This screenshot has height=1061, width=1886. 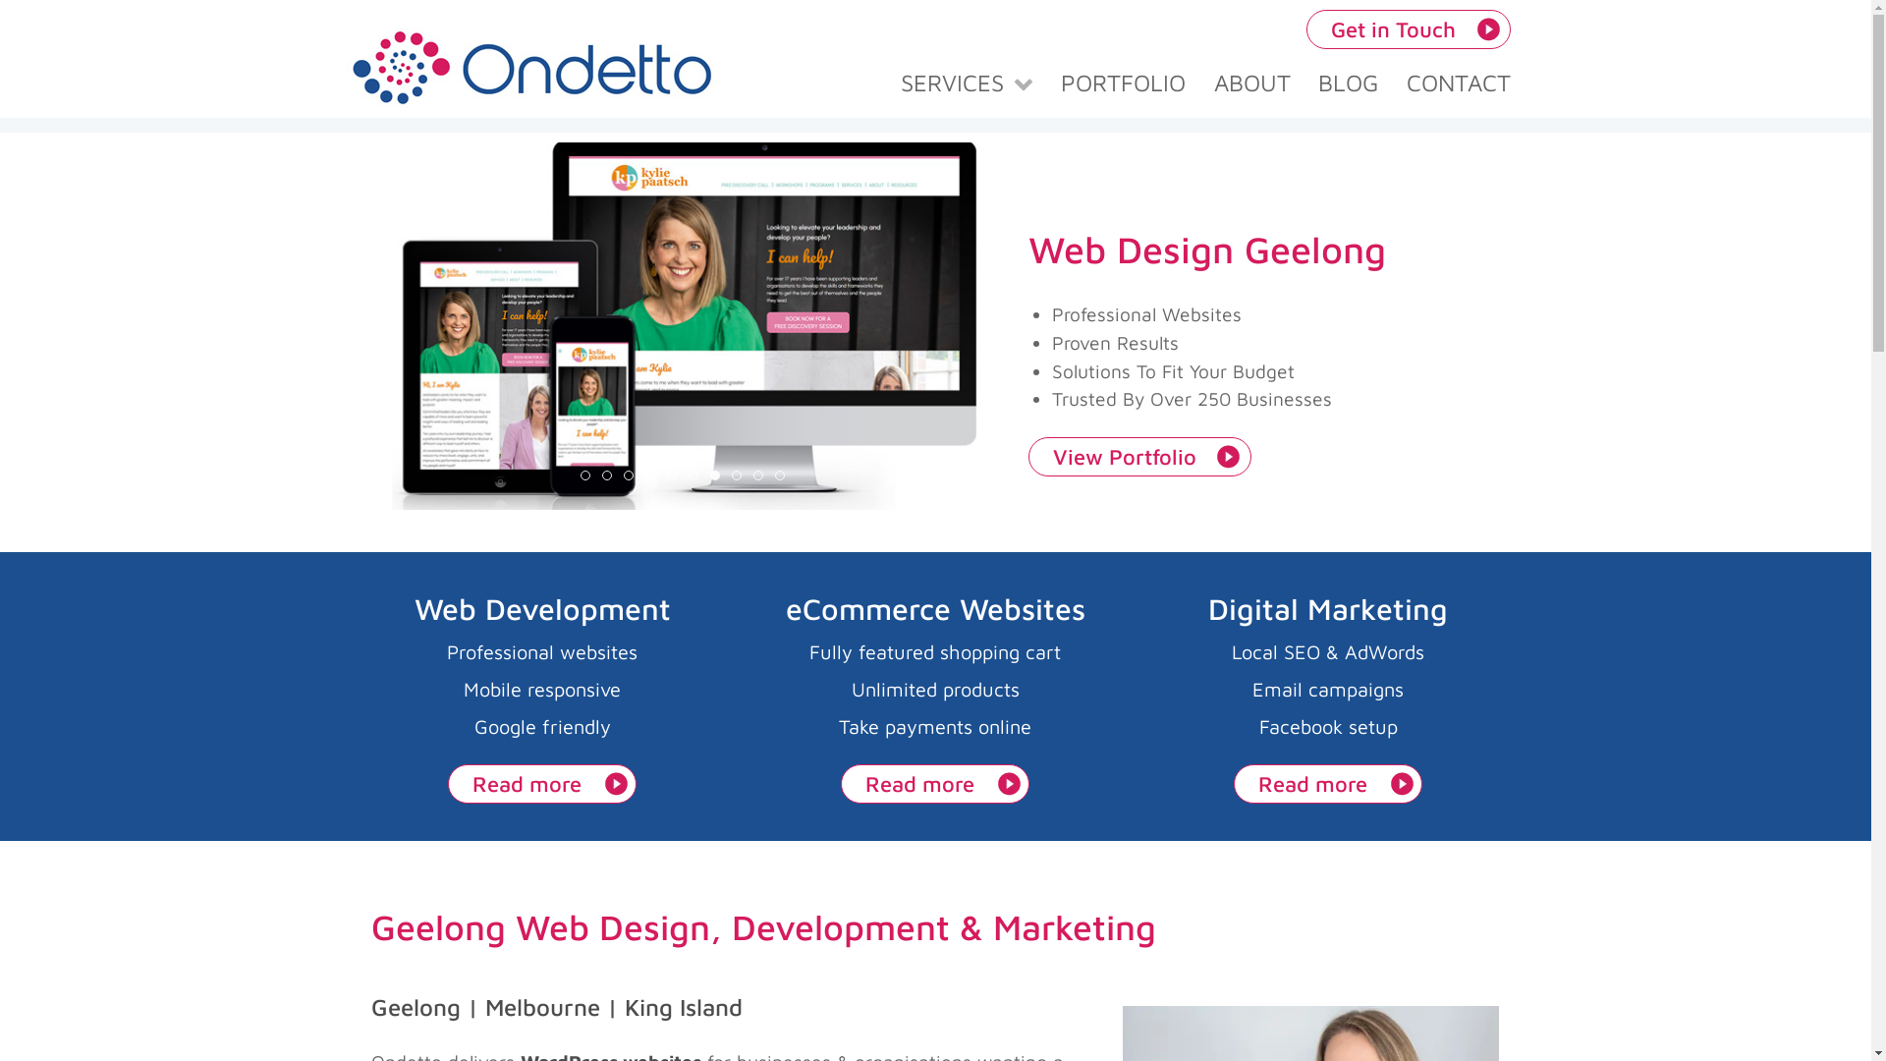 What do you see at coordinates (1460, 82) in the screenshot?
I see `CONTACT` at bounding box center [1460, 82].